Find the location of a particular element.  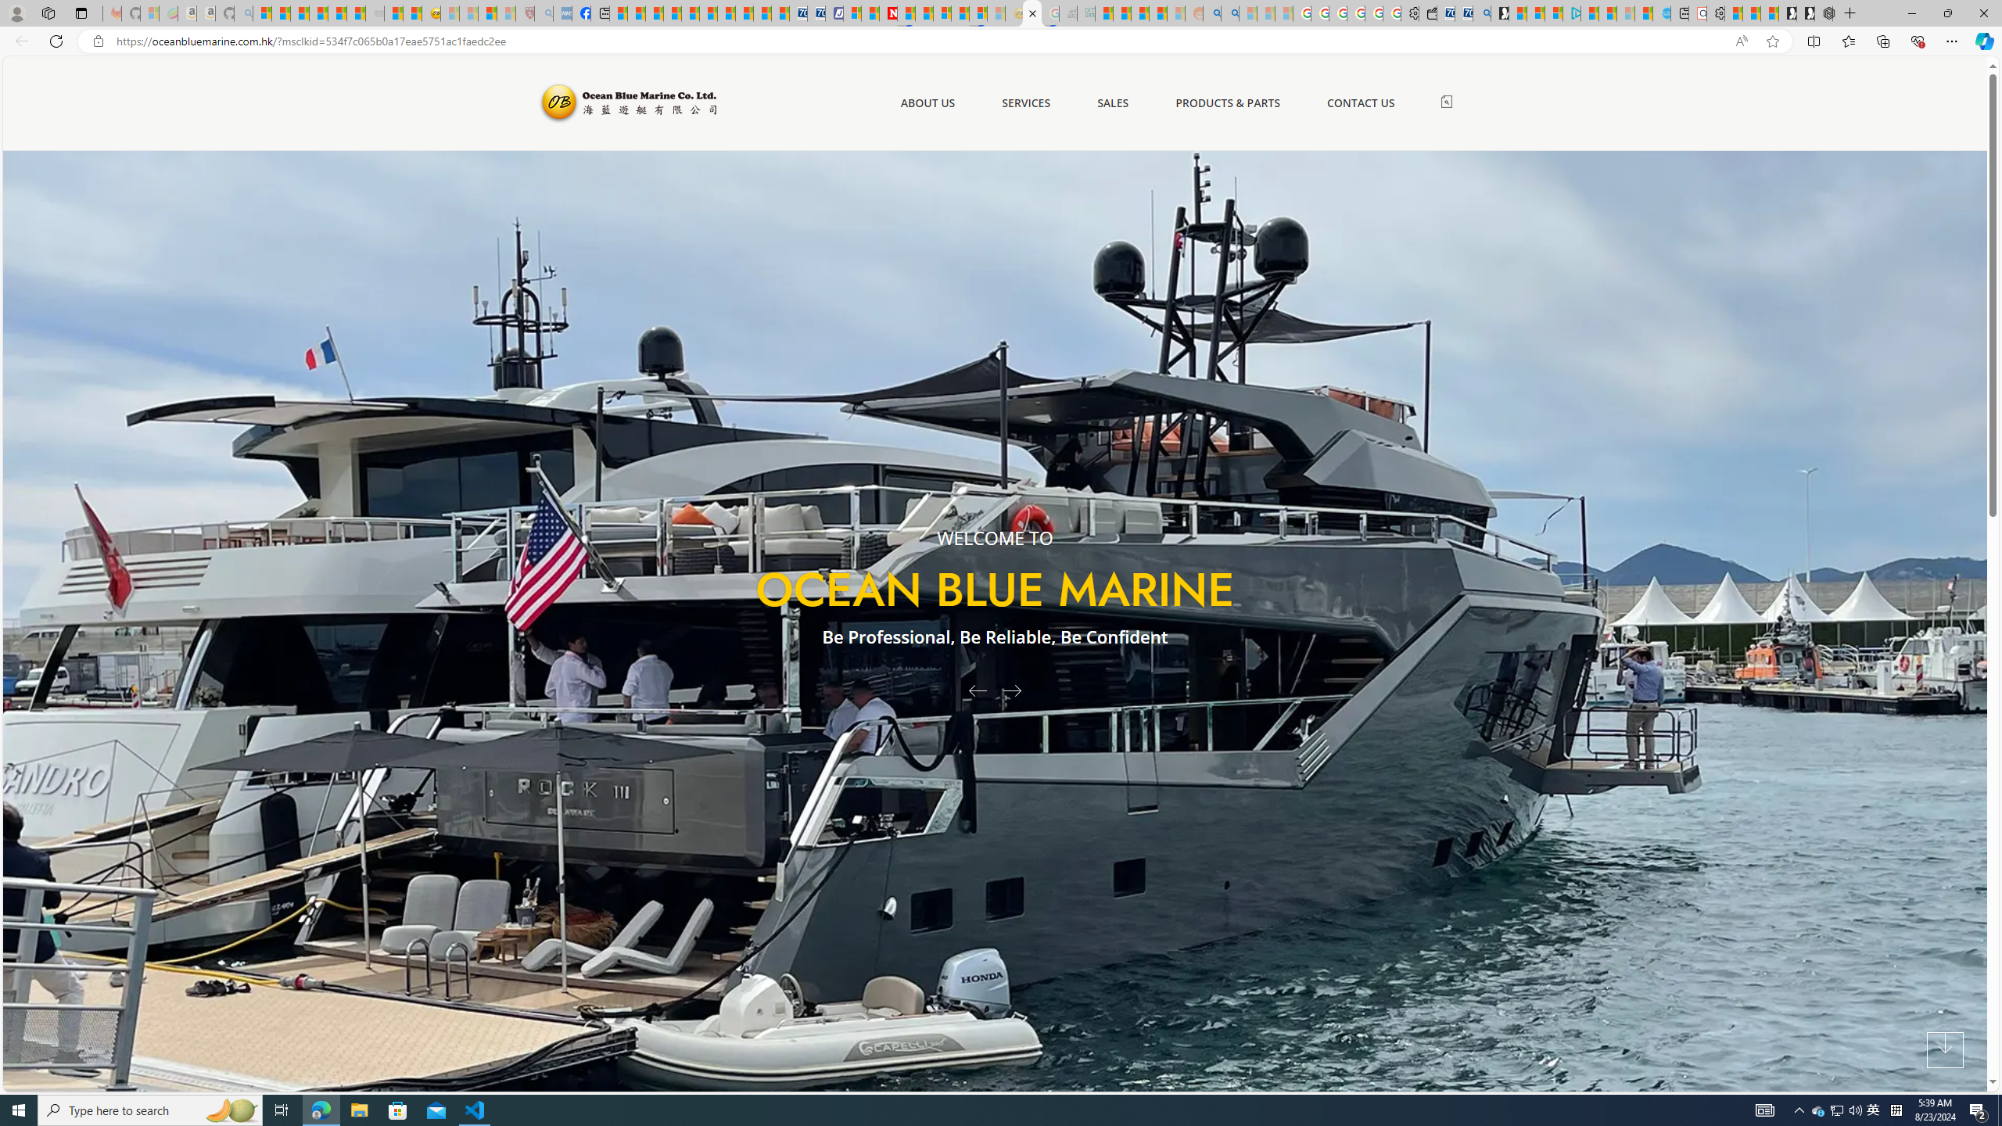

Student Loan Update: Forgiveness Program Ends This Month is located at coordinates (1157, 13).